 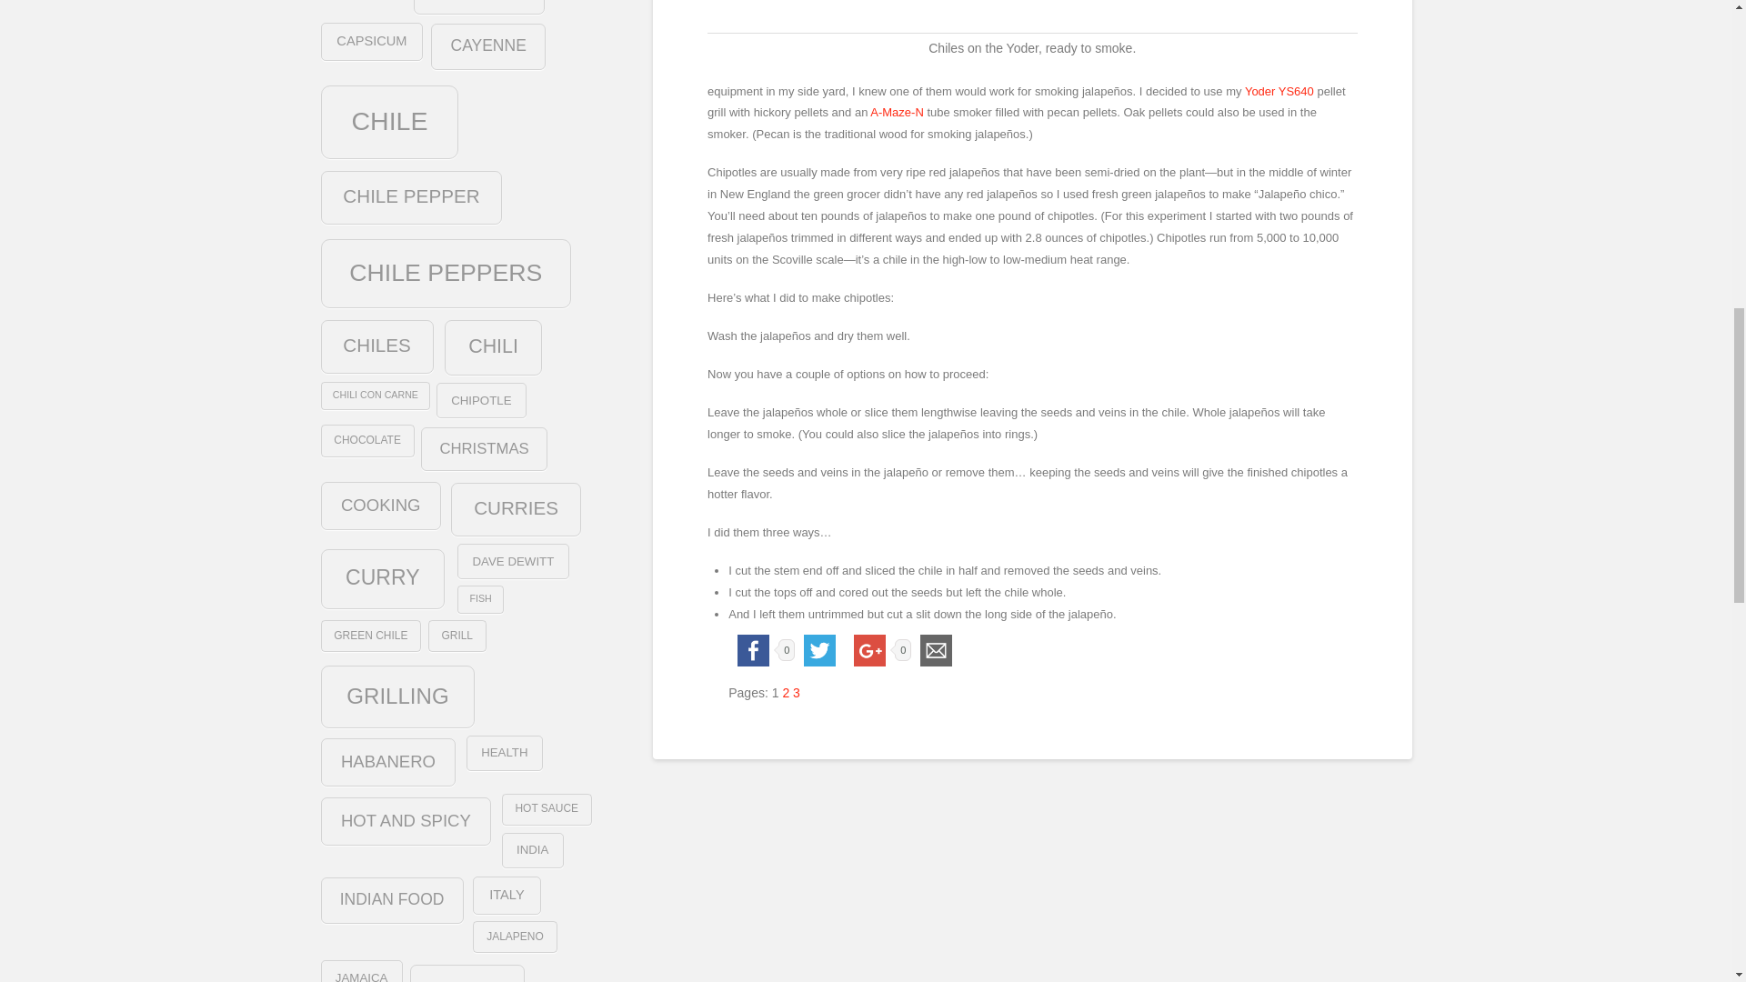 I want to click on Email, so click(x=937, y=650).